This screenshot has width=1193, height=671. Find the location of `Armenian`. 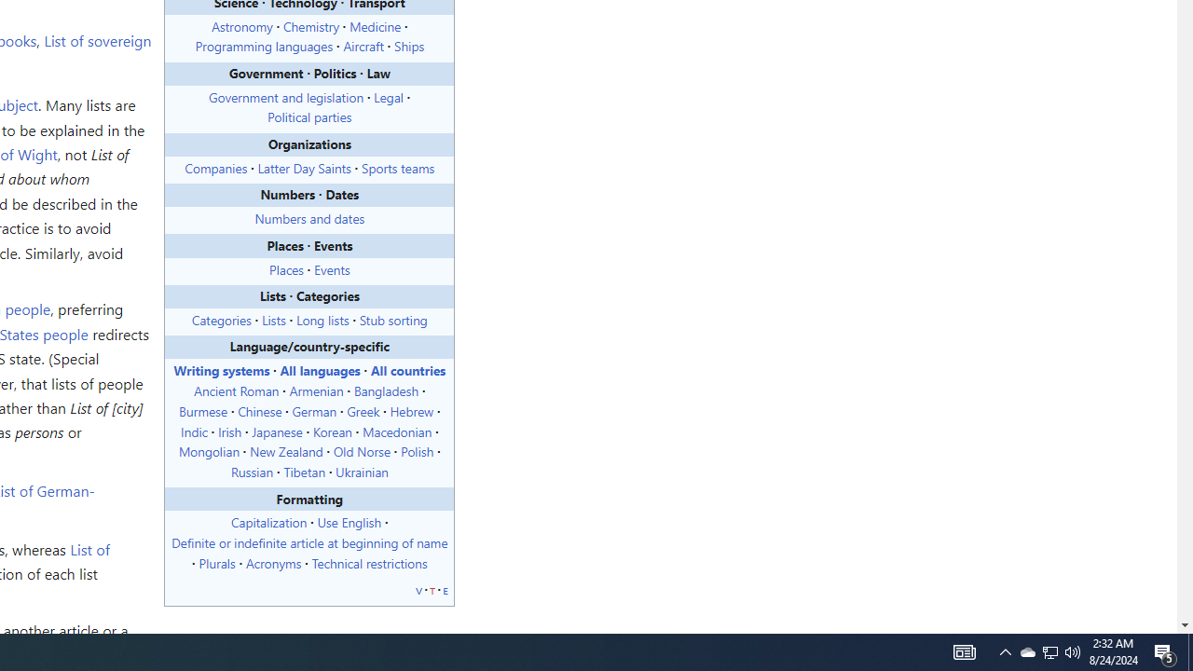

Armenian is located at coordinates (315, 390).